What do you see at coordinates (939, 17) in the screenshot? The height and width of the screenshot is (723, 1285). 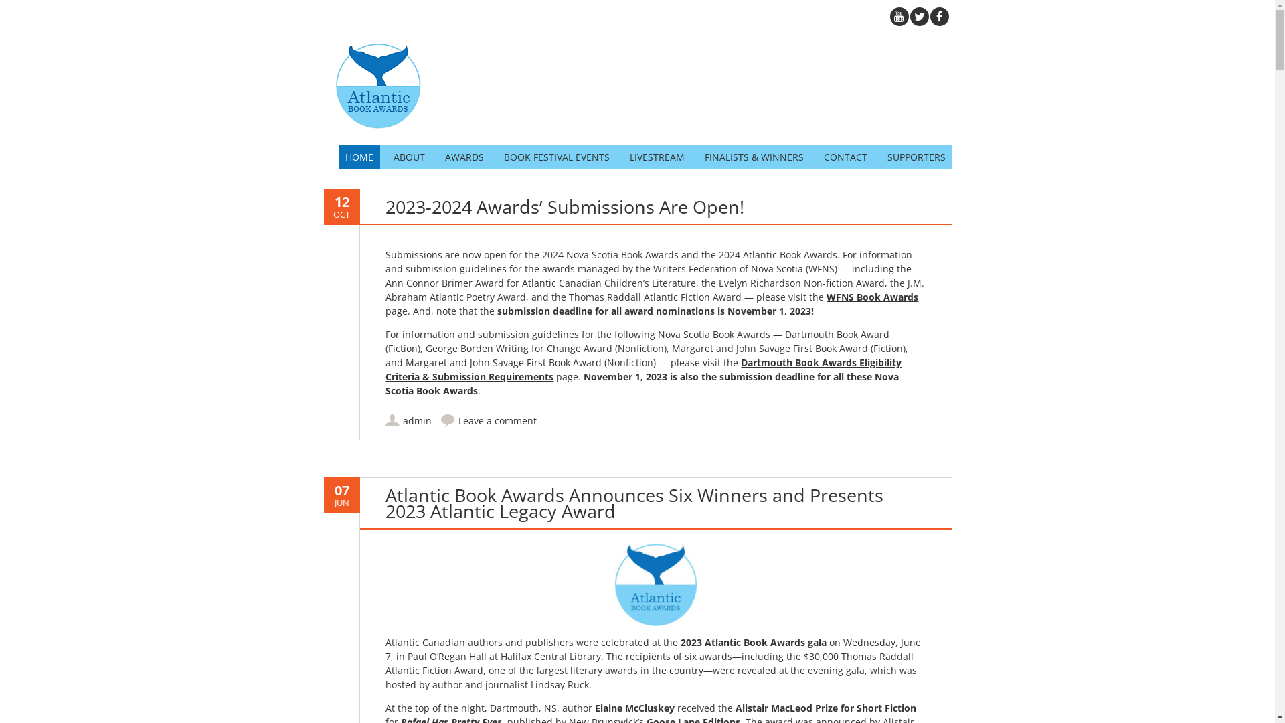 I see `facebook` at bounding box center [939, 17].